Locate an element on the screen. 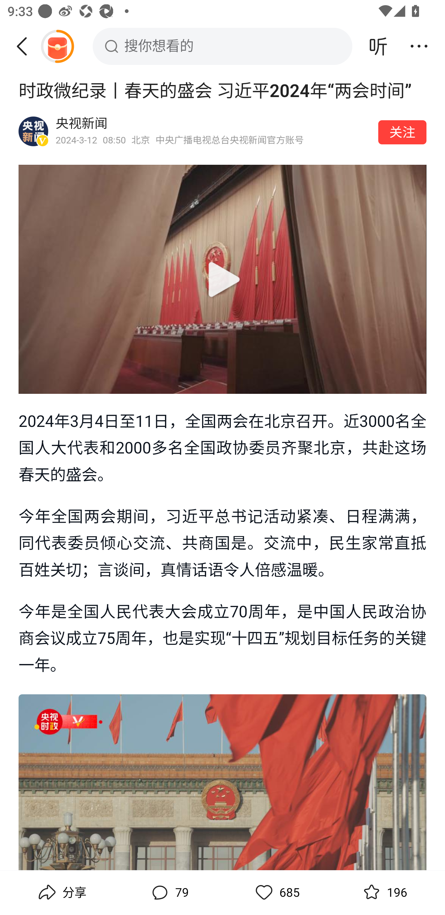  搜你想看的 搜索框，搜你想看的 is located at coordinates (222, 46).